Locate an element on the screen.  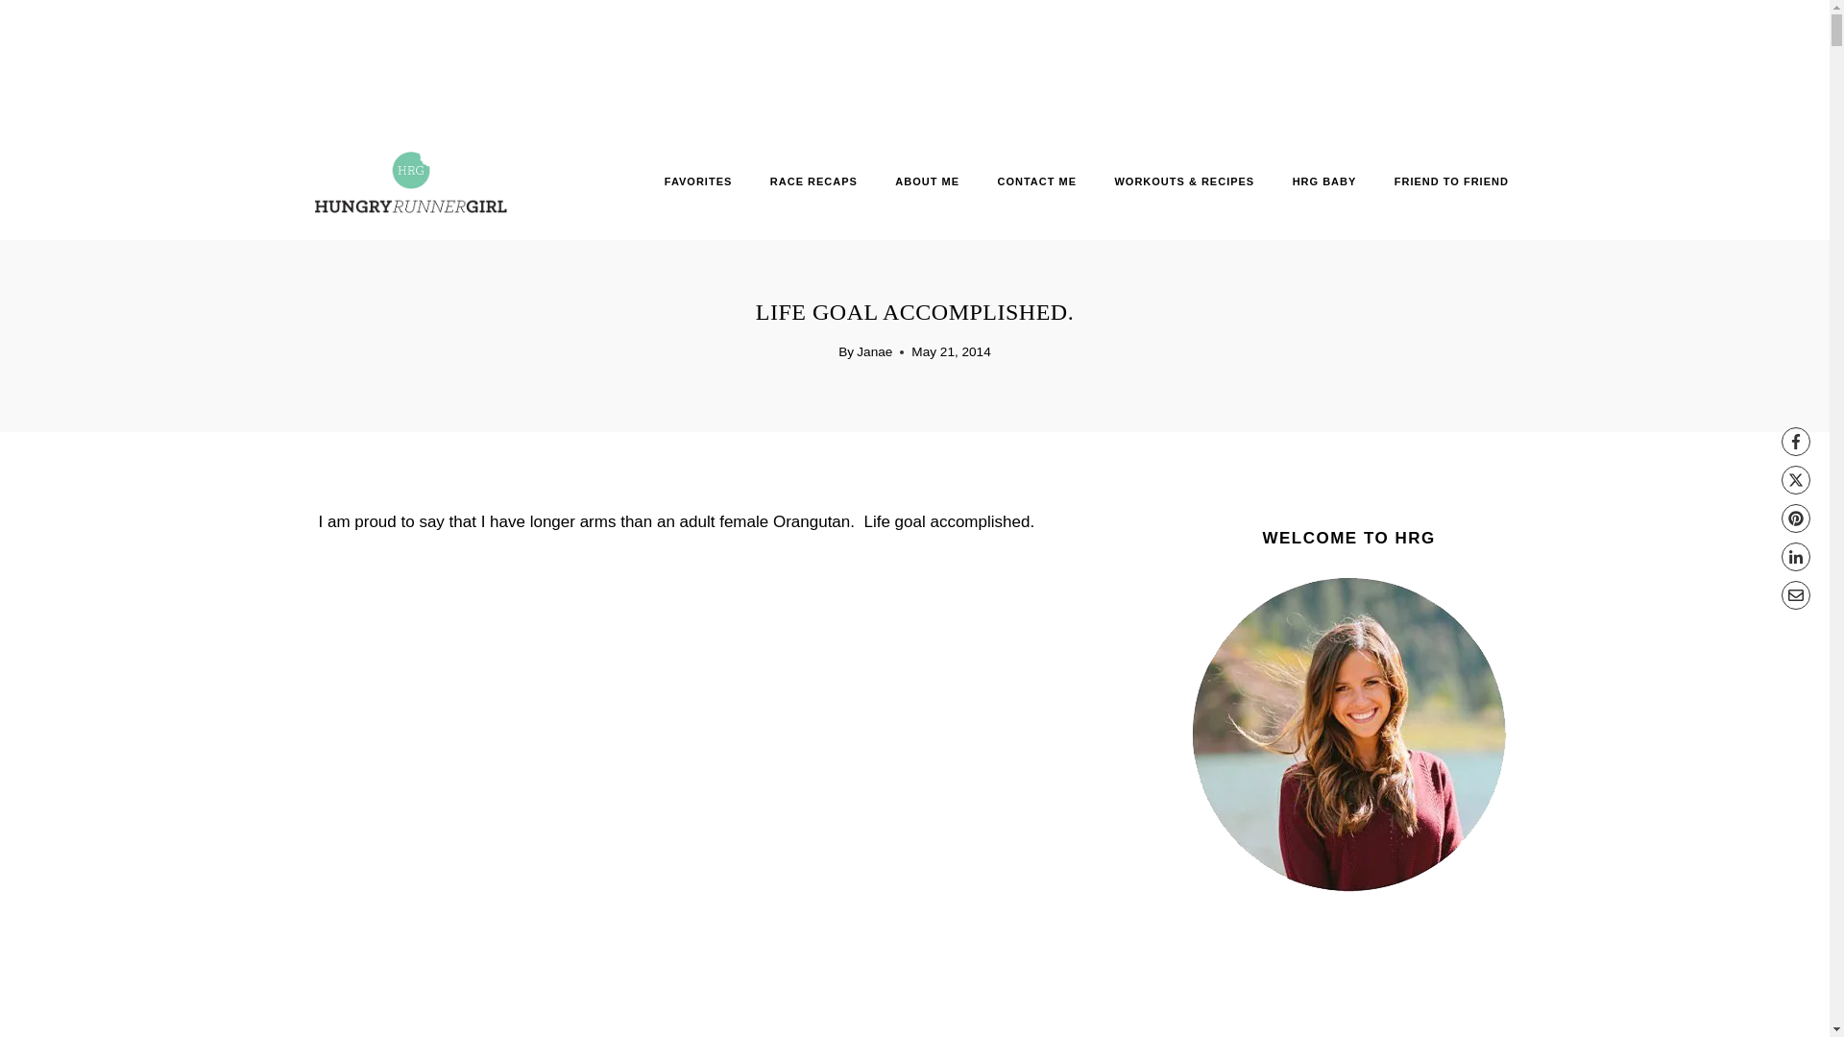
FAVORITES is located at coordinates (698, 181).